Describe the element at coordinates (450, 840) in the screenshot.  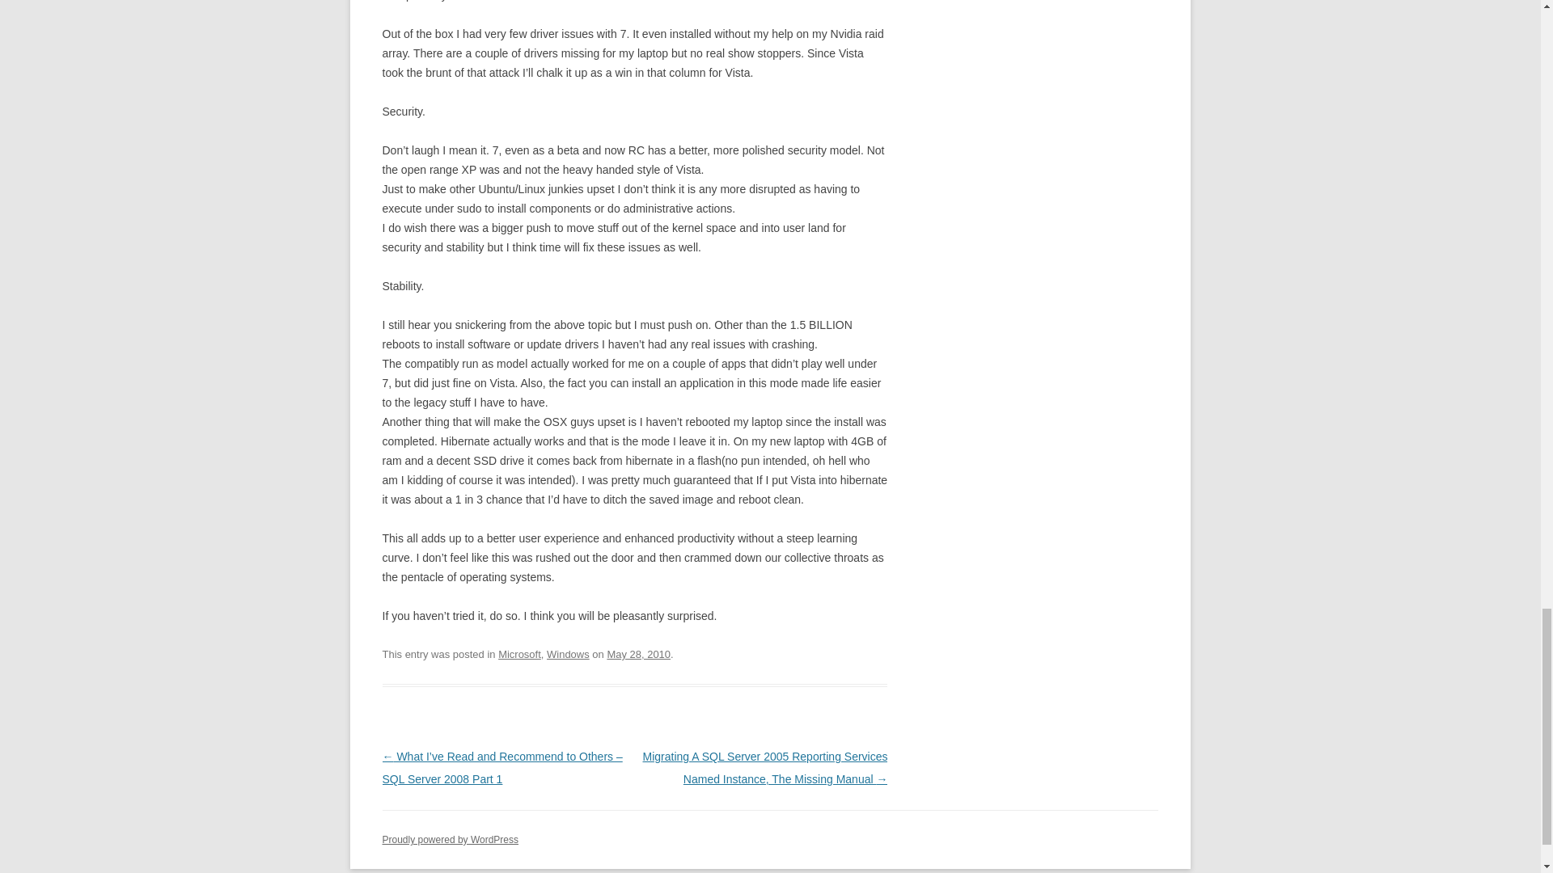
I see `Semantic Personal Publishing Platform` at that location.